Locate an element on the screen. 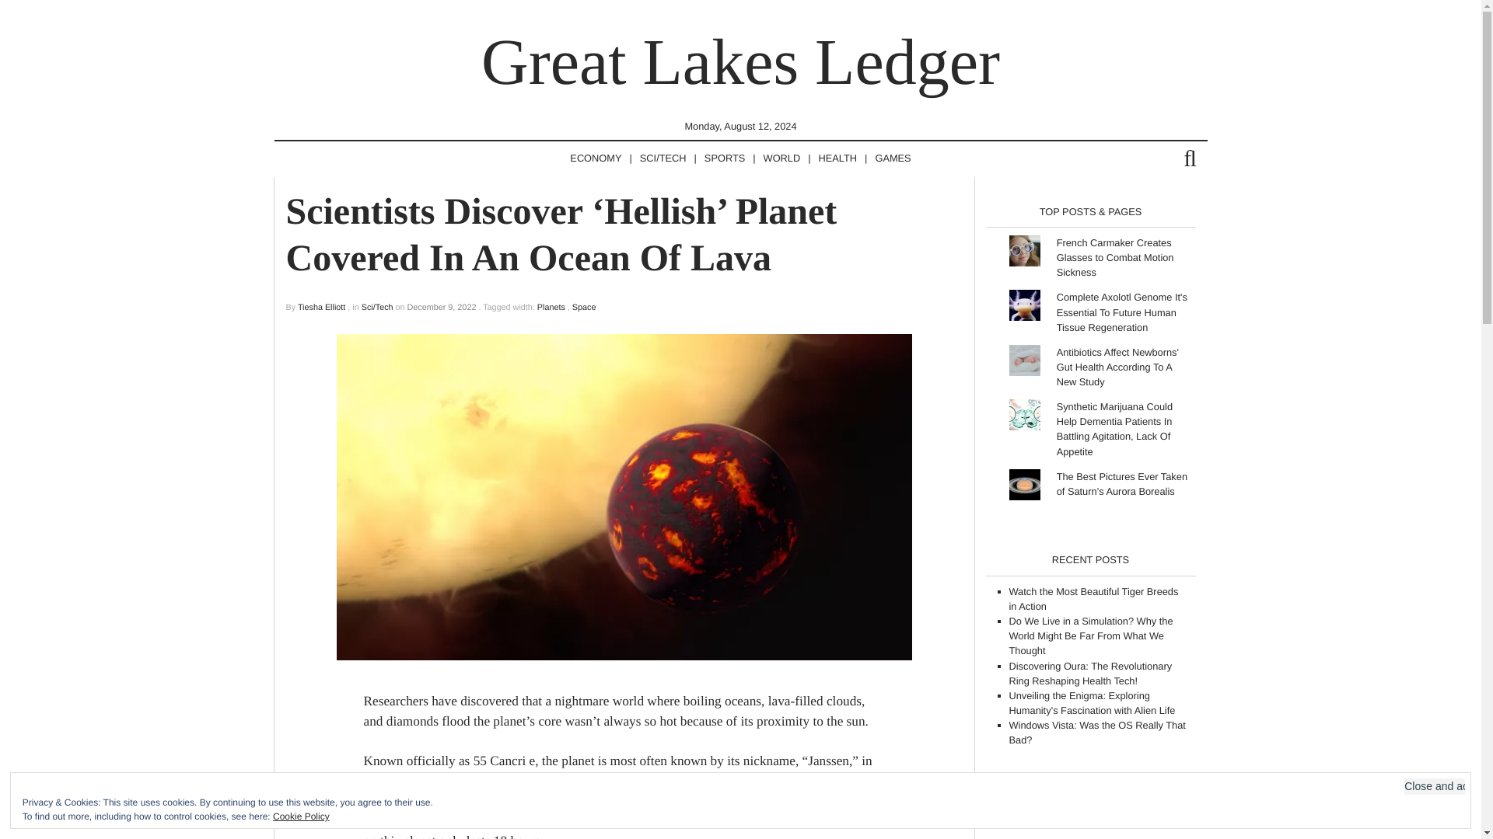 This screenshot has height=839, width=1493. GAMES is located at coordinates (893, 158).